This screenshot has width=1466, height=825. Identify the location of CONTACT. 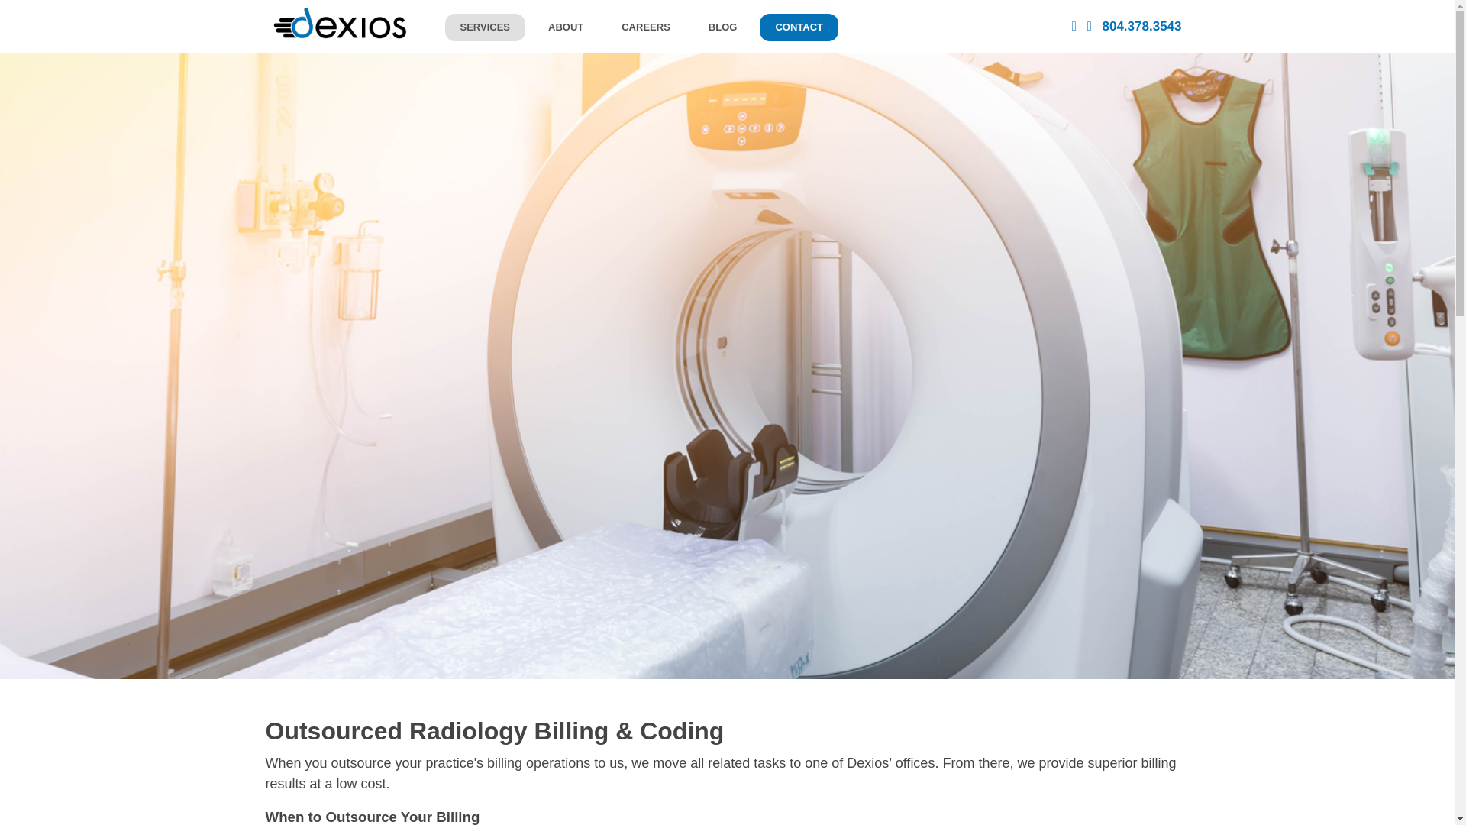
(799, 27).